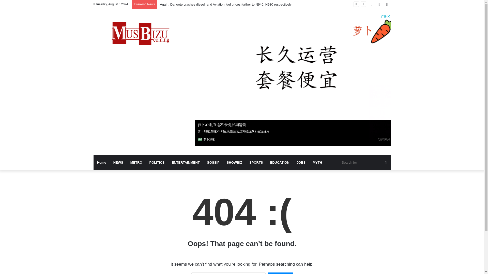  Describe the element at coordinates (213, 162) in the screenshot. I see `GOSSIP` at that location.